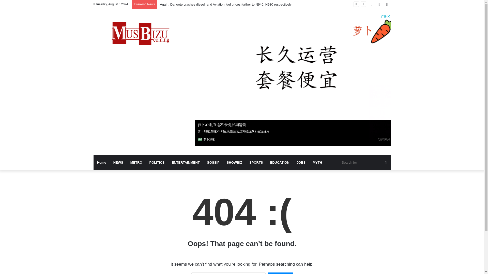  Describe the element at coordinates (213, 162) in the screenshot. I see `GOSSIP` at that location.